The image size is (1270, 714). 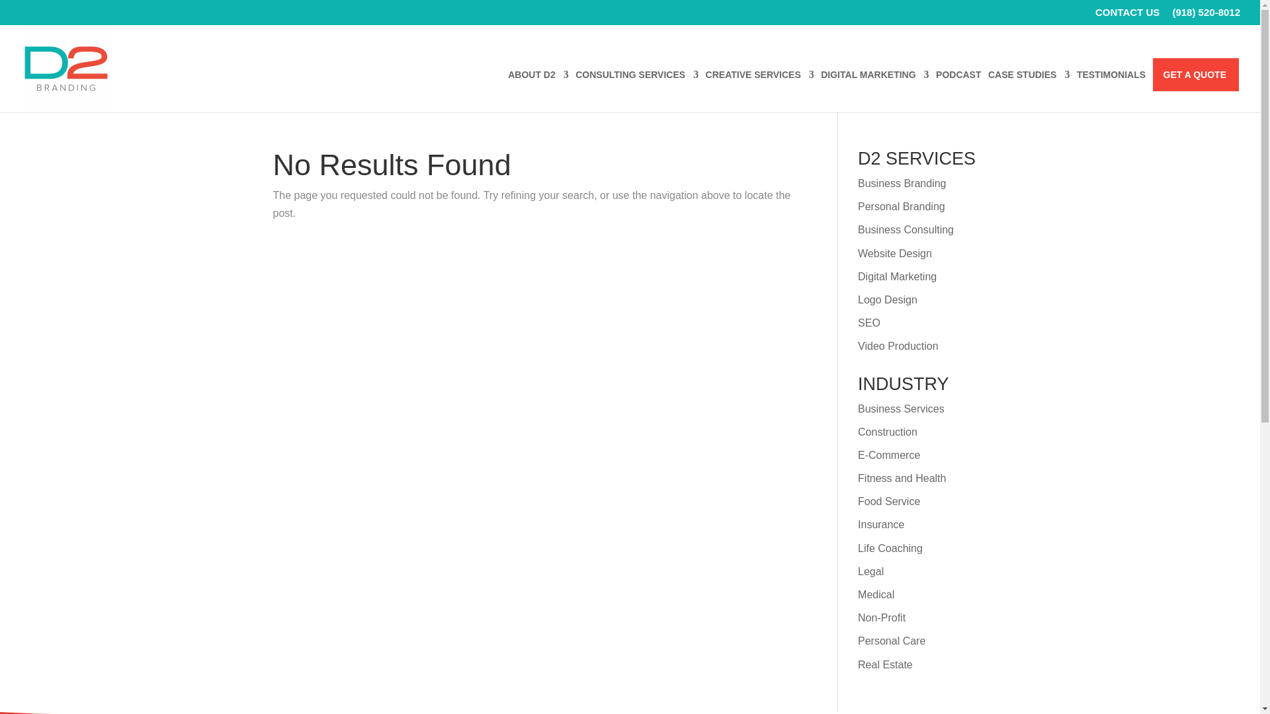 What do you see at coordinates (1195, 91) in the screenshot?
I see `GET A QUOTE from D2 Branding Marketing in Tulsa` at bounding box center [1195, 91].